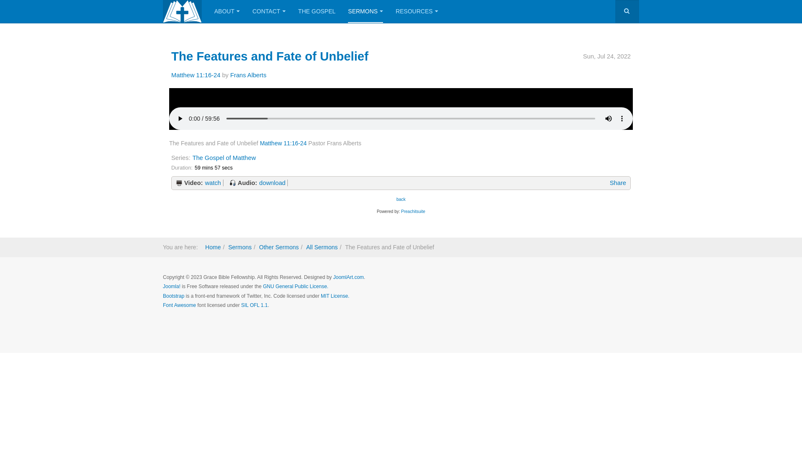  What do you see at coordinates (296, 286) in the screenshot?
I see `GNU General Public License.` at bounding box center [296, 286].